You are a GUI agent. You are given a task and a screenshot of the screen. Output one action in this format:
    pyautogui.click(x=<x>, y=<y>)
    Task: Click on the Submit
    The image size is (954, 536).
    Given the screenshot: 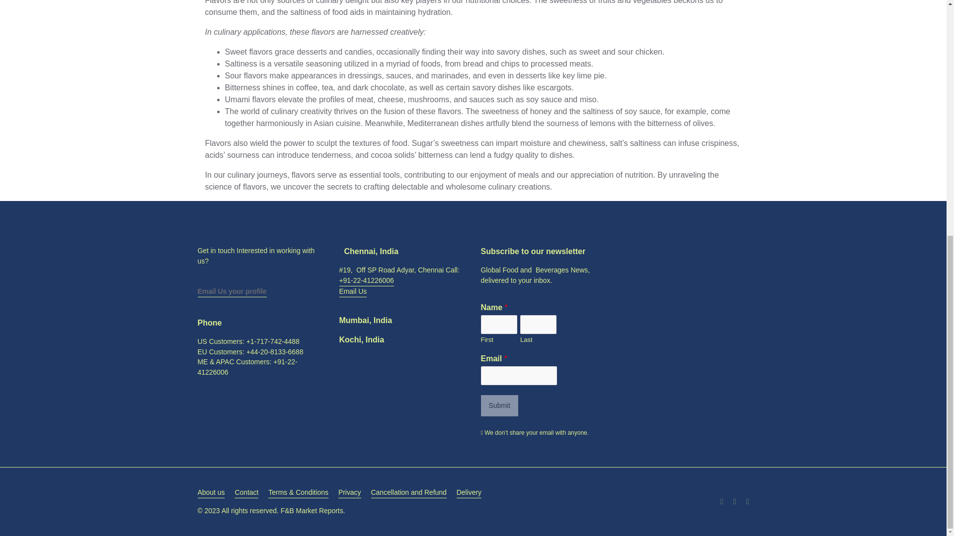 What is the action you would take?
    pyautogui.click(x=499, y=405)
    